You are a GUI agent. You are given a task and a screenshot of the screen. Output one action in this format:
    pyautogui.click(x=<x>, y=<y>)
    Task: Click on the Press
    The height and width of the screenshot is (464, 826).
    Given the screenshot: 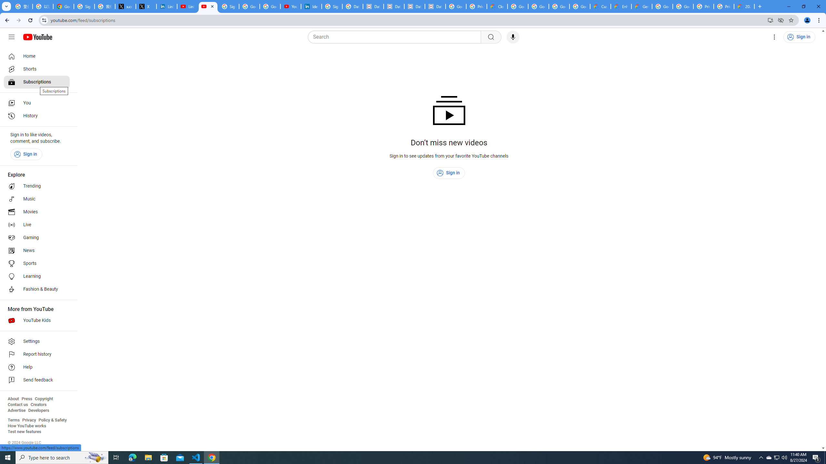 What is the action you would take?
    pyautogui.click(x=26, y=399)
    